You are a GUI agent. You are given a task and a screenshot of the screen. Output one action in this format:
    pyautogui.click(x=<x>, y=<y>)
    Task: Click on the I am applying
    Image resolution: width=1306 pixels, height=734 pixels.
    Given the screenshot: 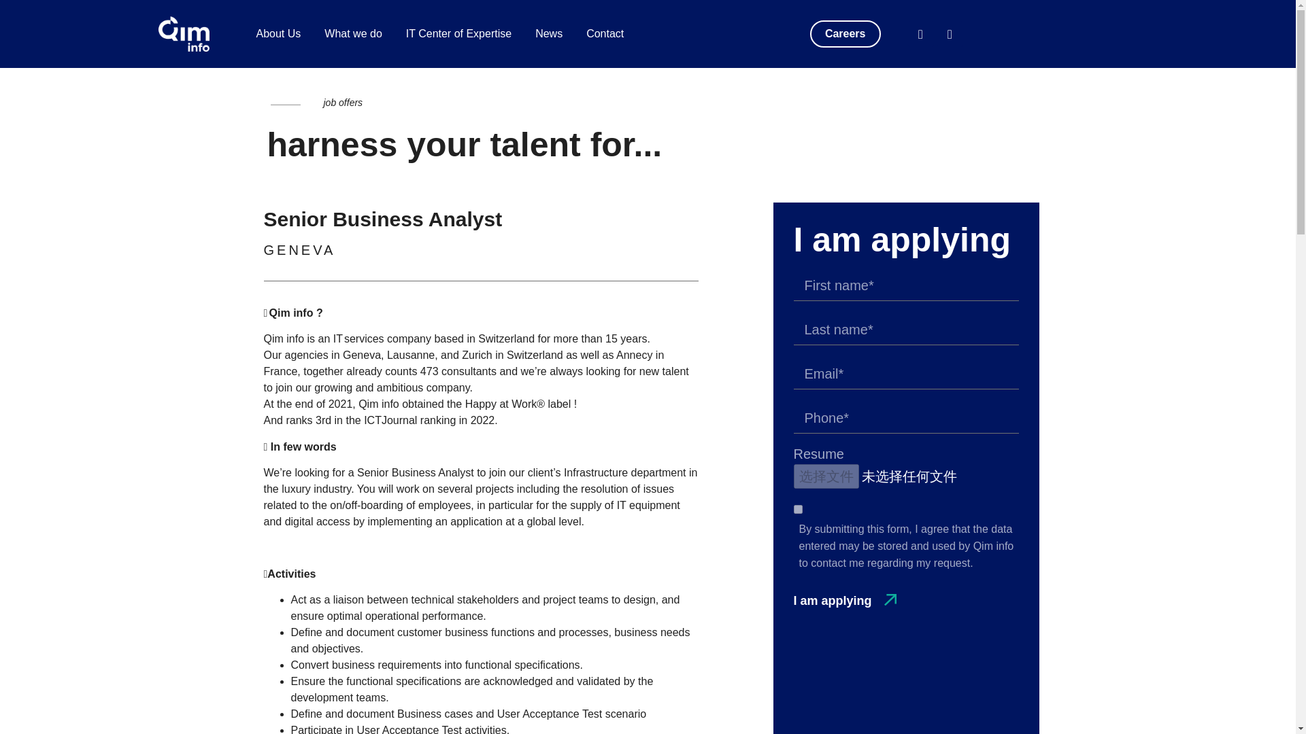 What is the action you would take?
    pyautogui.click(x=844, y=601)
    